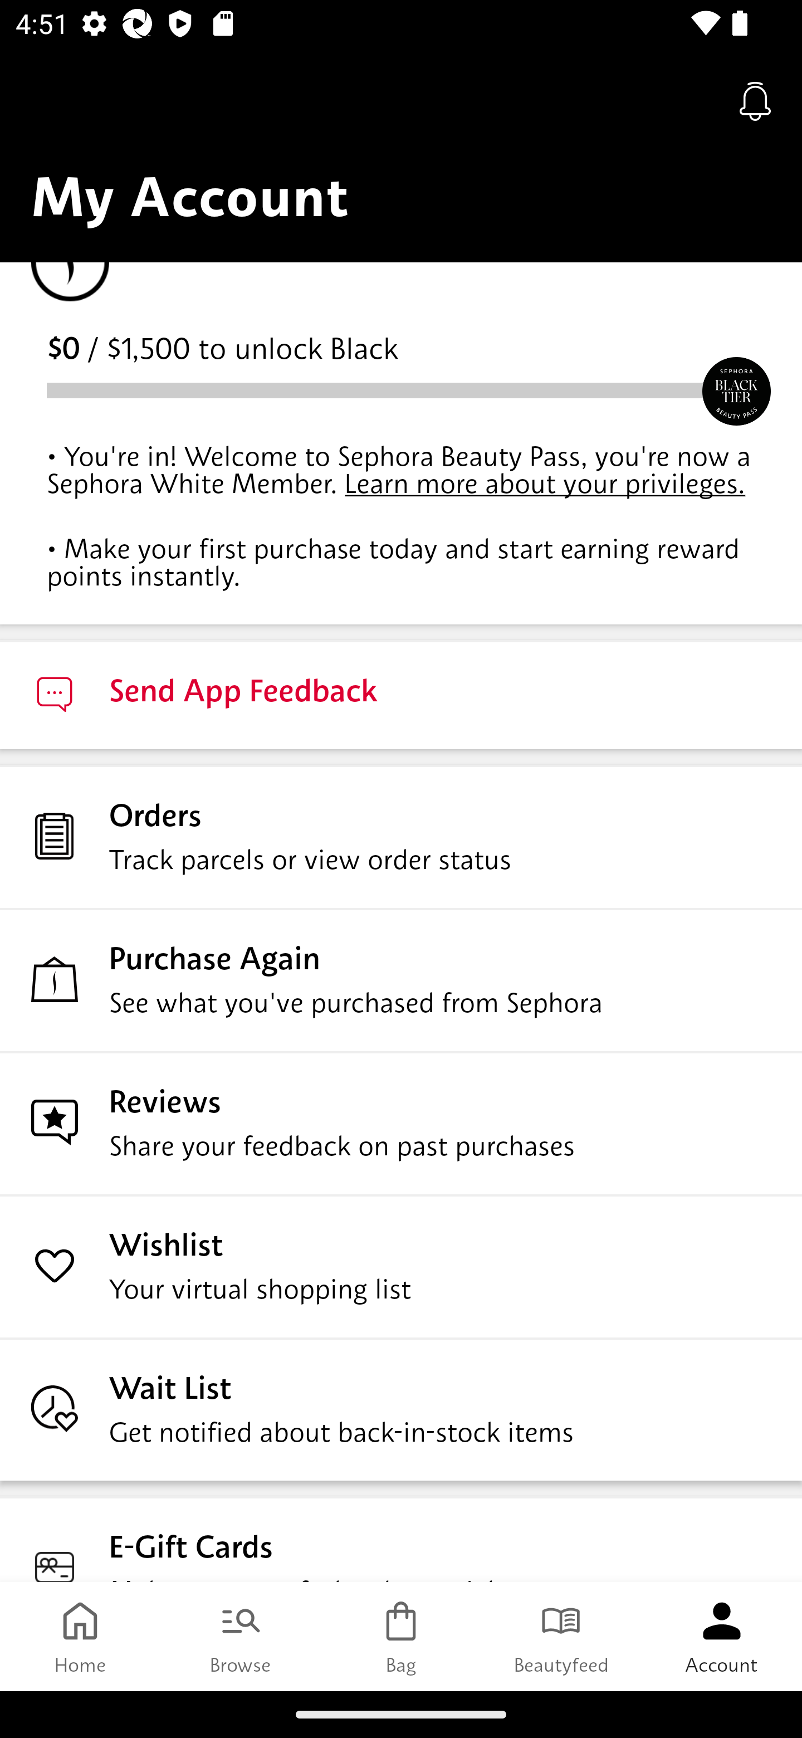  What do you see at coordinates (401, 836) in the screenshot?
I see `Orders Track parcels or view order status` at bounding box center [401, 836].